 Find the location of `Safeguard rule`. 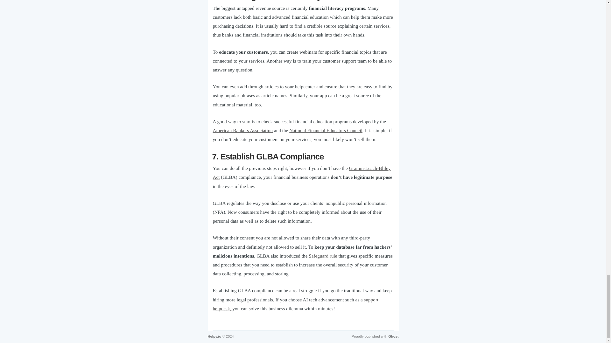

Safeguard rule is located at coordinates (323, 256).